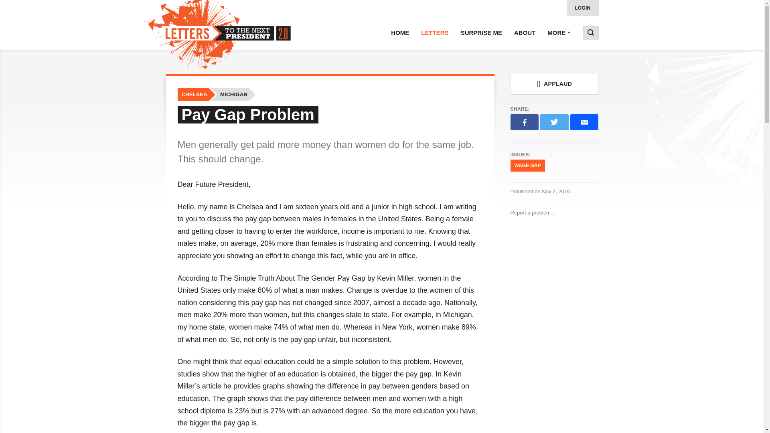 This screenshot has height=433, width=770. I want to click on SURPRISE ME, so click(481, 33).